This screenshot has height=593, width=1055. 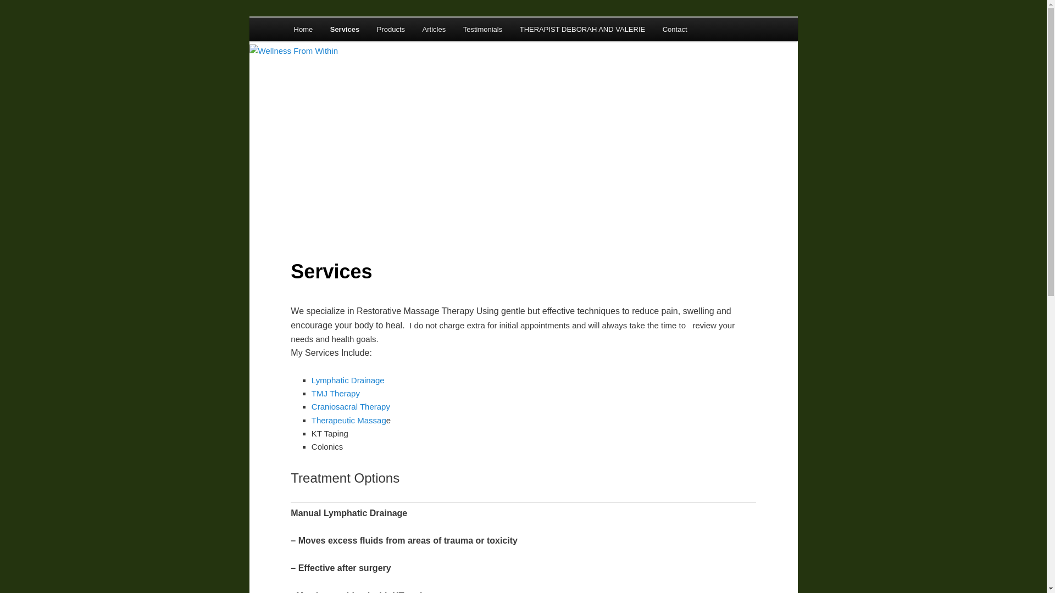 What do you see at coordinates (345, 29) in the screenshot?
I see `Services` at bounding box center [345, 29].